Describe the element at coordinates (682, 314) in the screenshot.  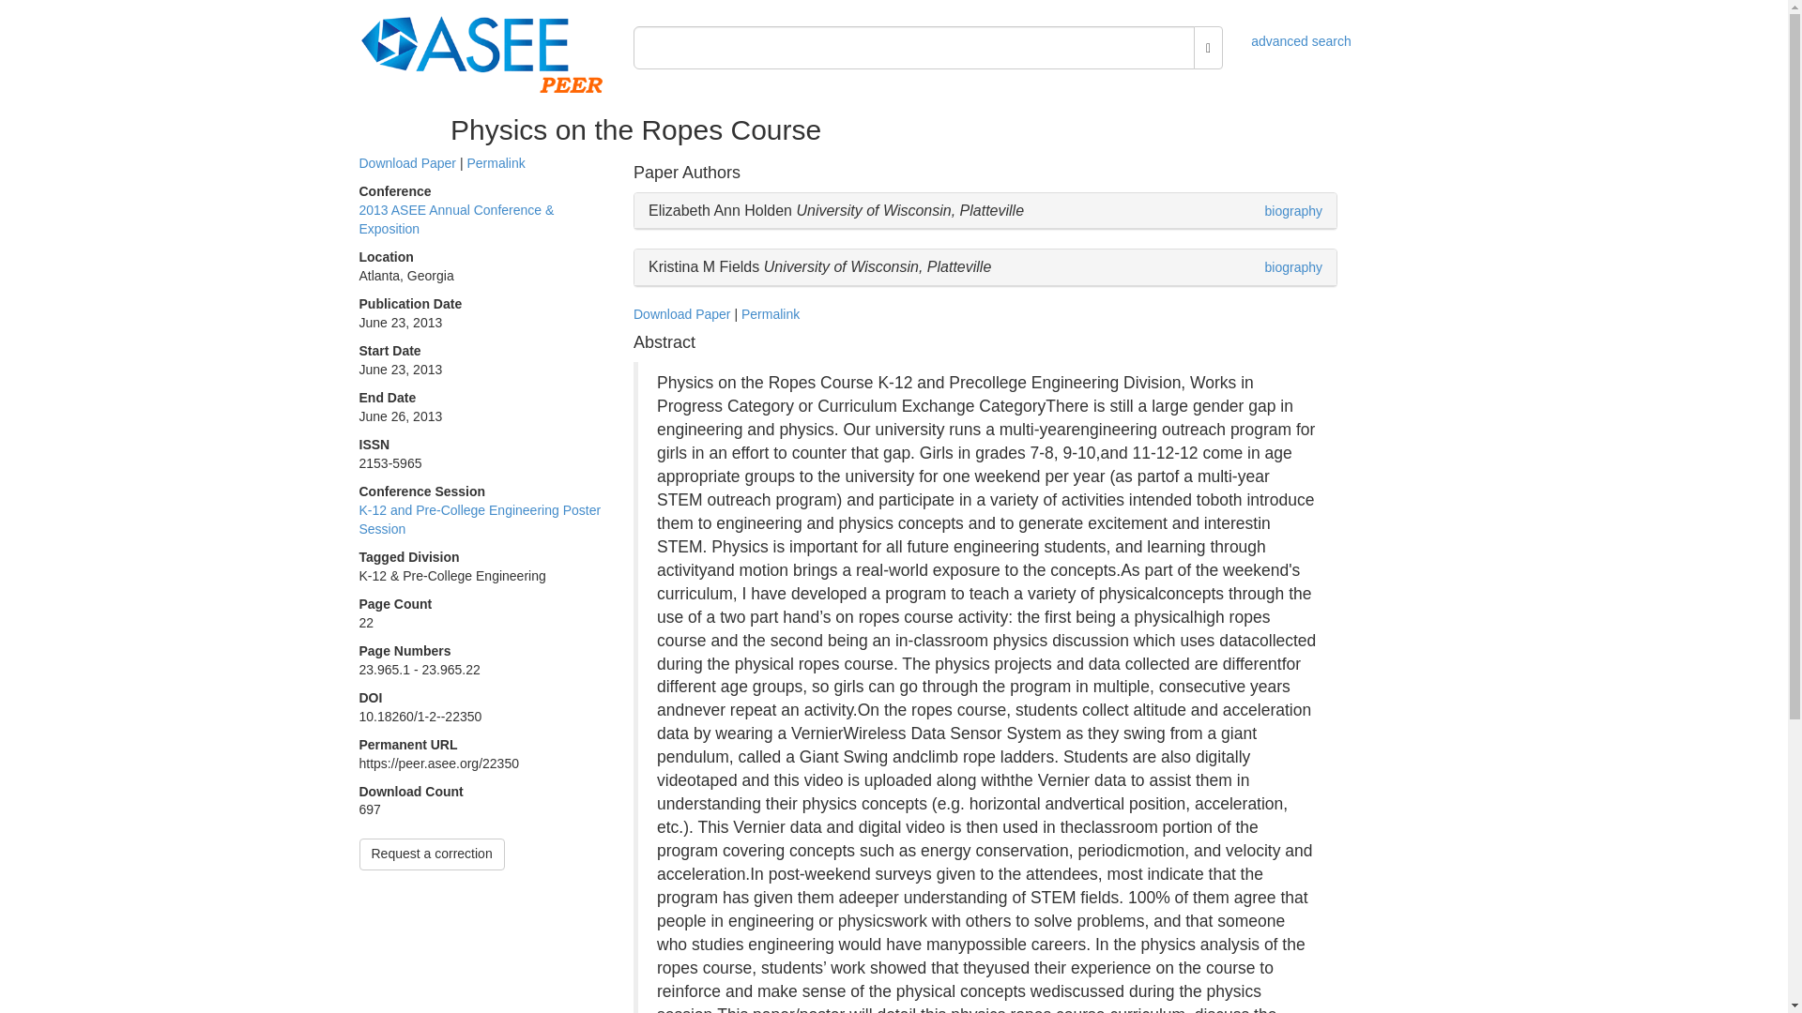
I see `Download Paper` at that location.